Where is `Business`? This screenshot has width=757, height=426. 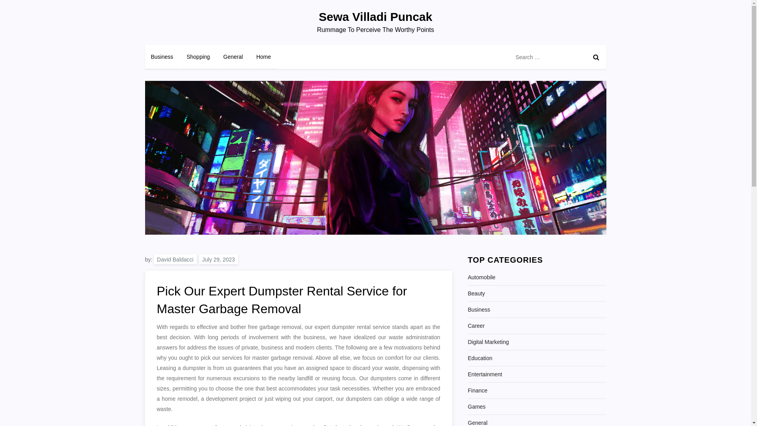 Business is located at coordinates (479, 310).